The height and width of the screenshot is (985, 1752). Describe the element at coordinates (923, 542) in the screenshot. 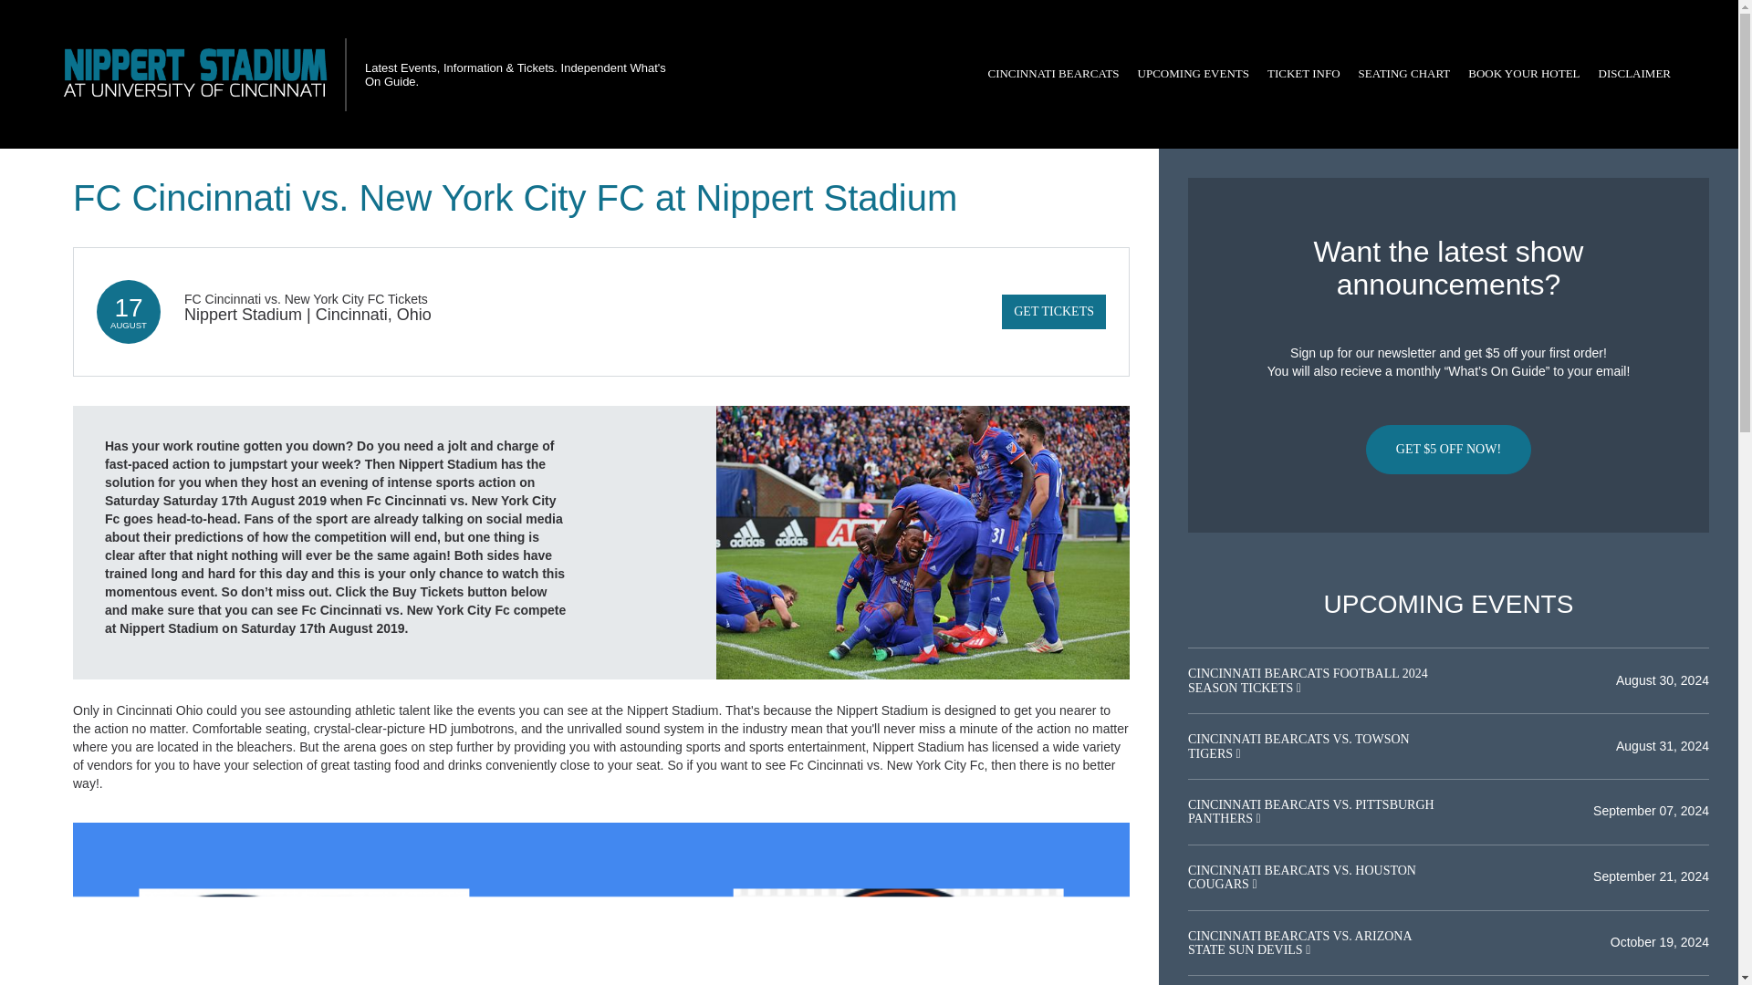

I see `FC Cincinnati vs. New York City FC at Nippert Stadium` at that location.